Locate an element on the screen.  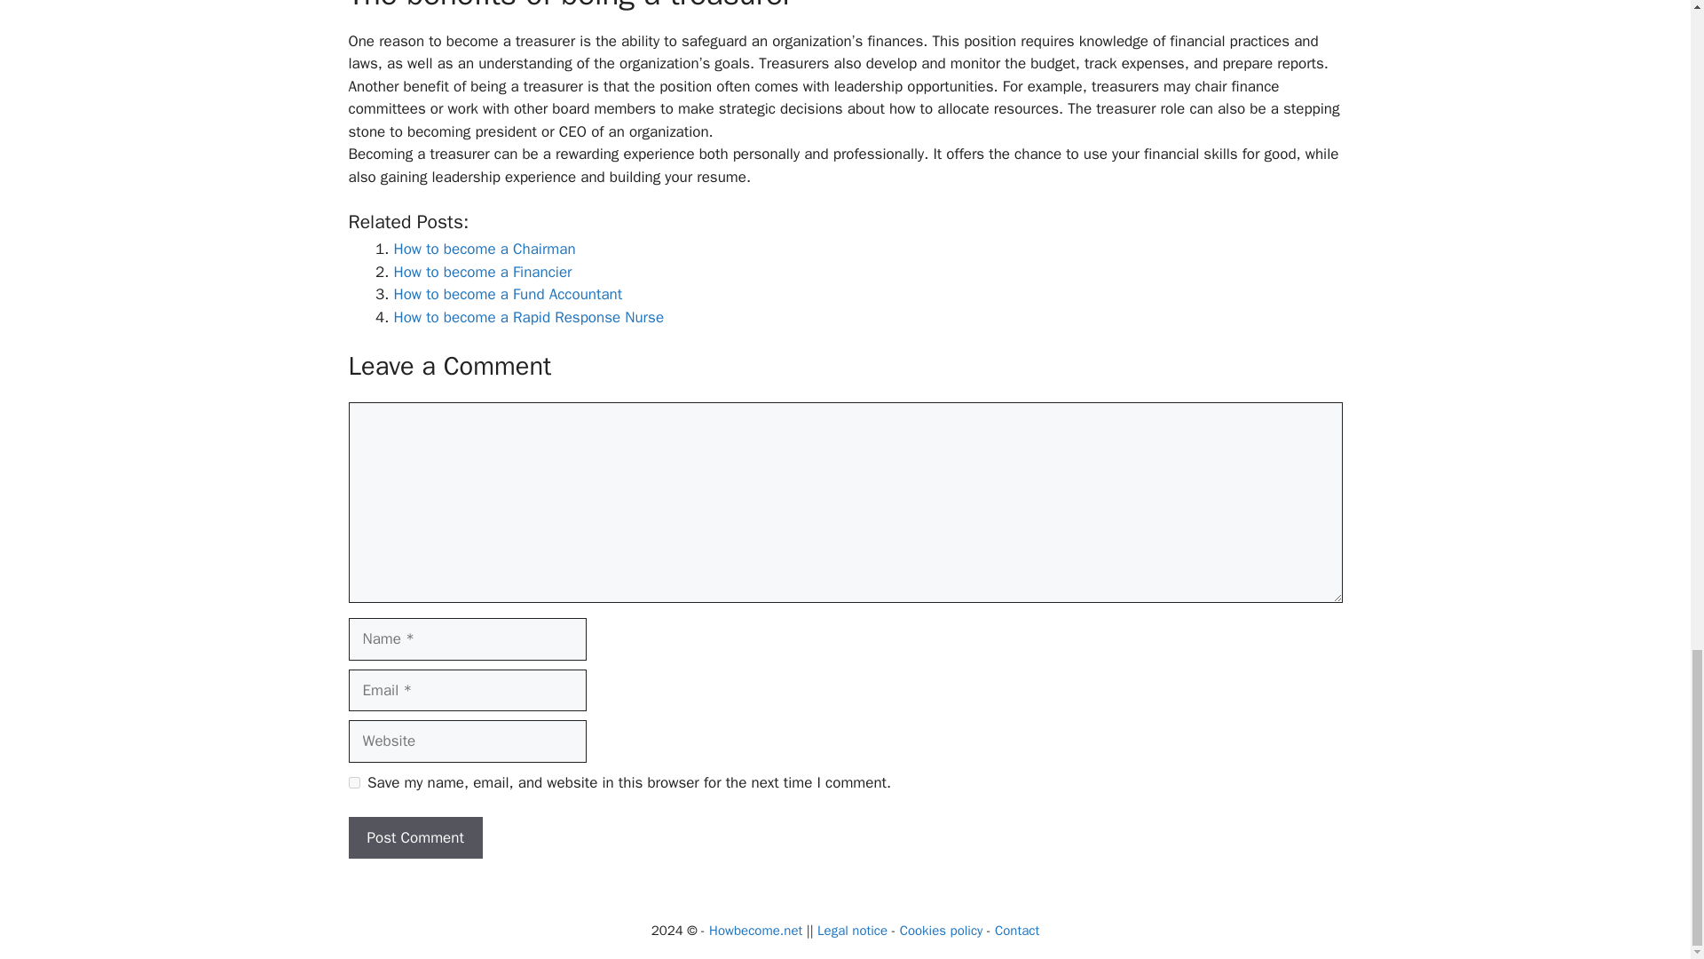
Cookies policy is located at coordinates (941, 931).